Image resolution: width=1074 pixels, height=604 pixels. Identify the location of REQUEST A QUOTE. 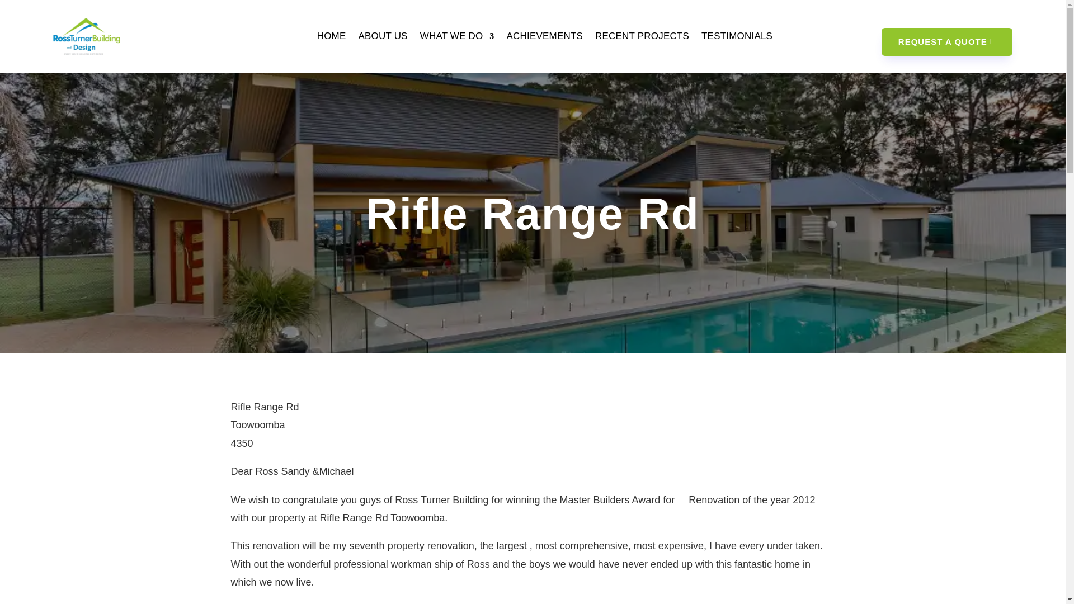
(947, 41).